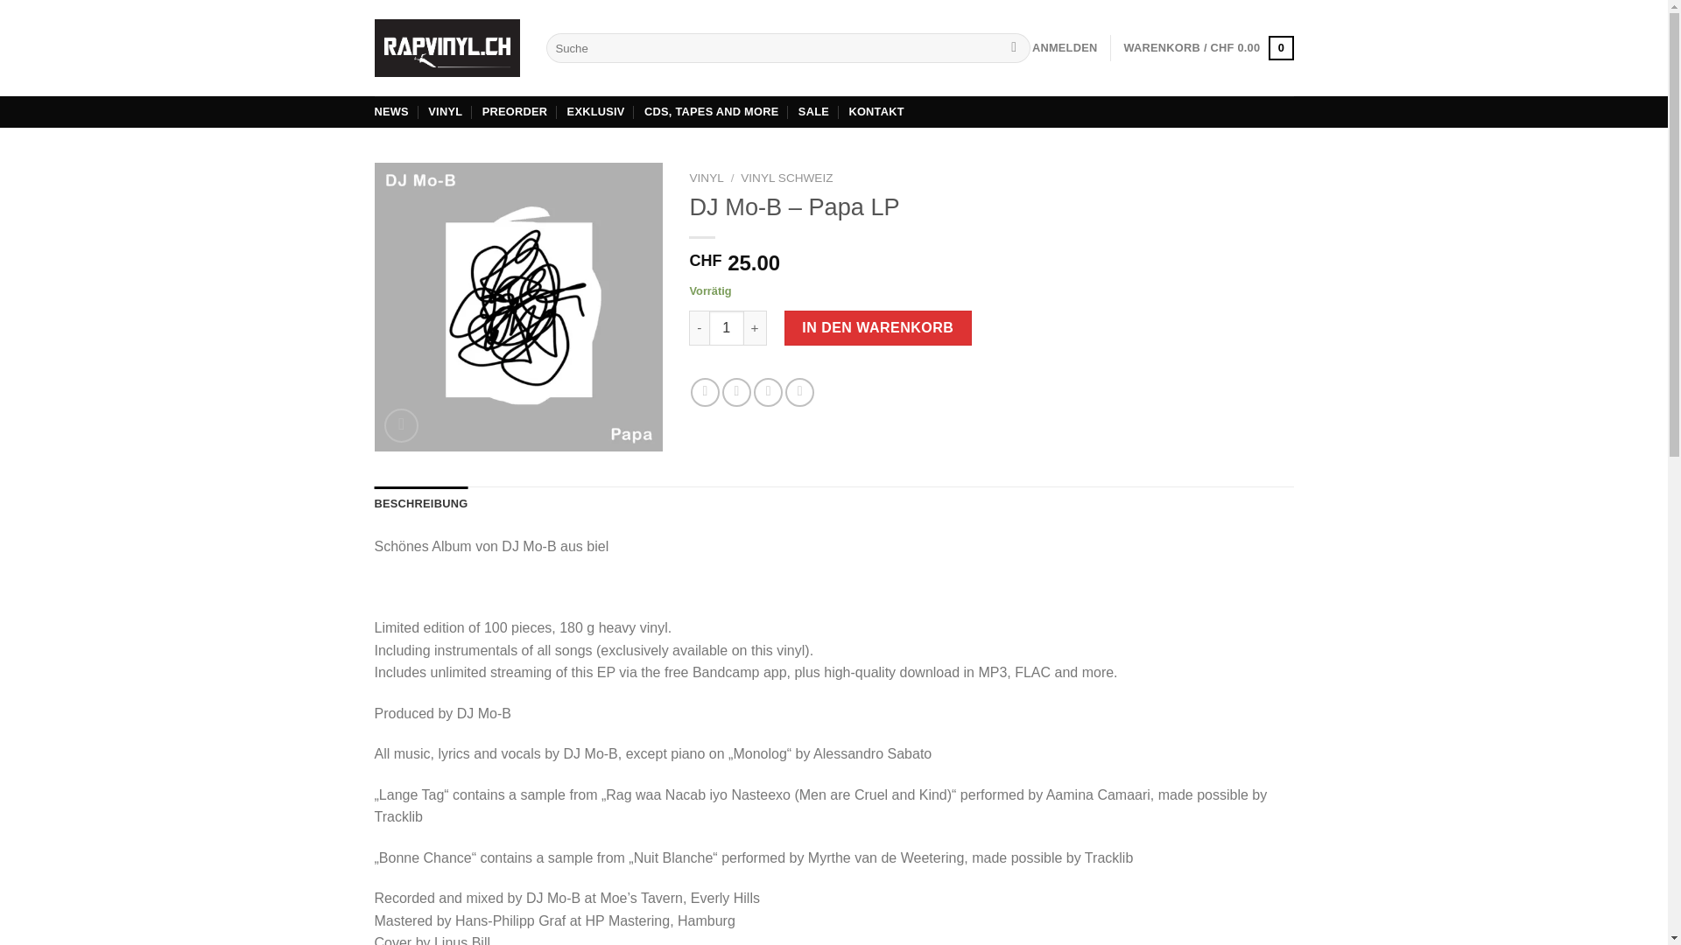 The width and height of the screenshot is (1681, 945). Describe the element at coordinates (705, 392) in the screenshot. I see `Auf Facebook teilen` at that location.